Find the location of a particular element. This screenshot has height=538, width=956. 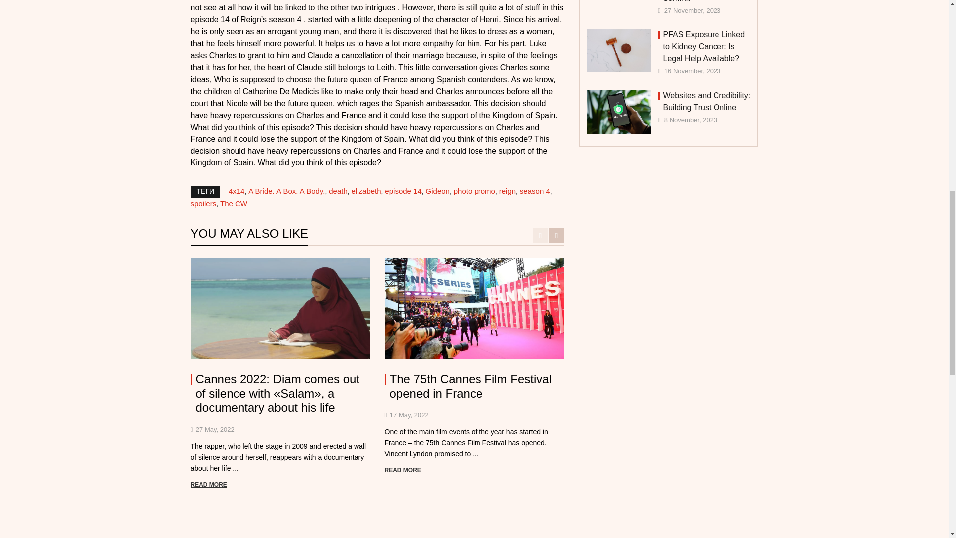

season 4 is located at coordinates (535, 191).